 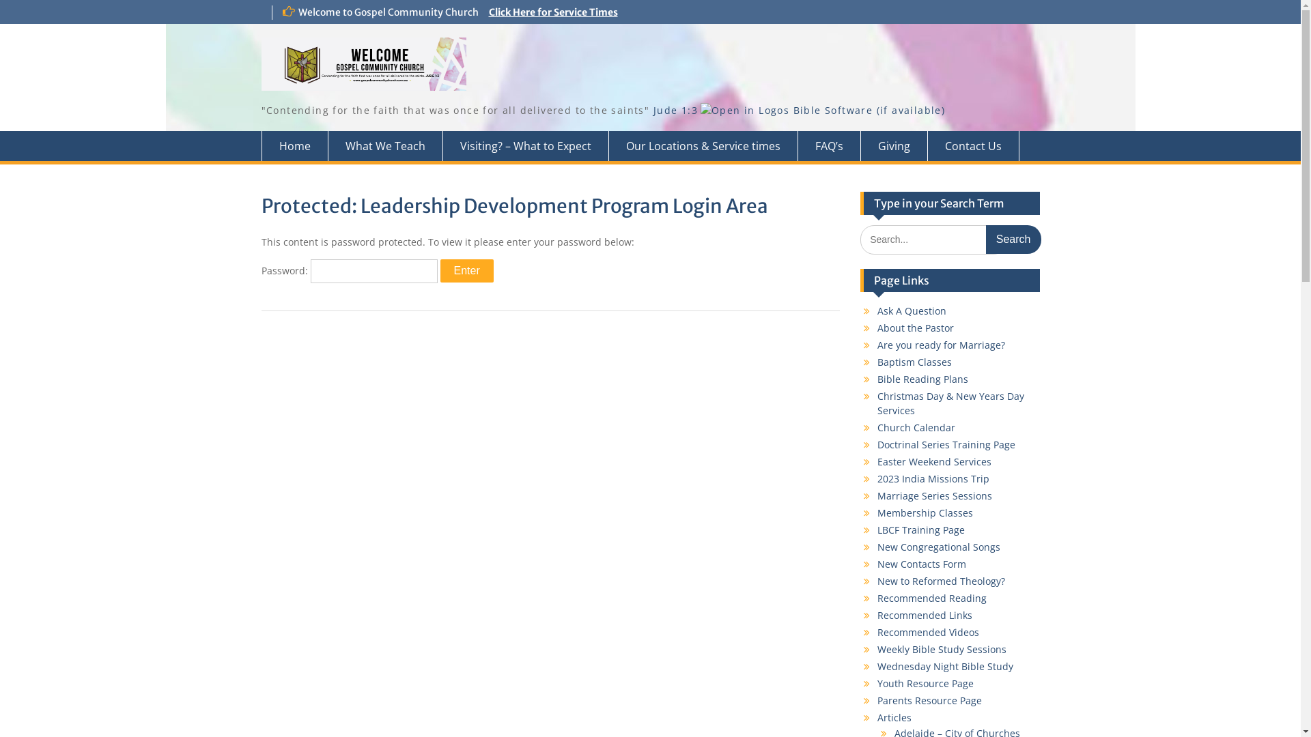 What do you see at coordinates (941, 581) in the screenshot?
I see `New to Reformed Theology?` at bounding box center [941, 581].